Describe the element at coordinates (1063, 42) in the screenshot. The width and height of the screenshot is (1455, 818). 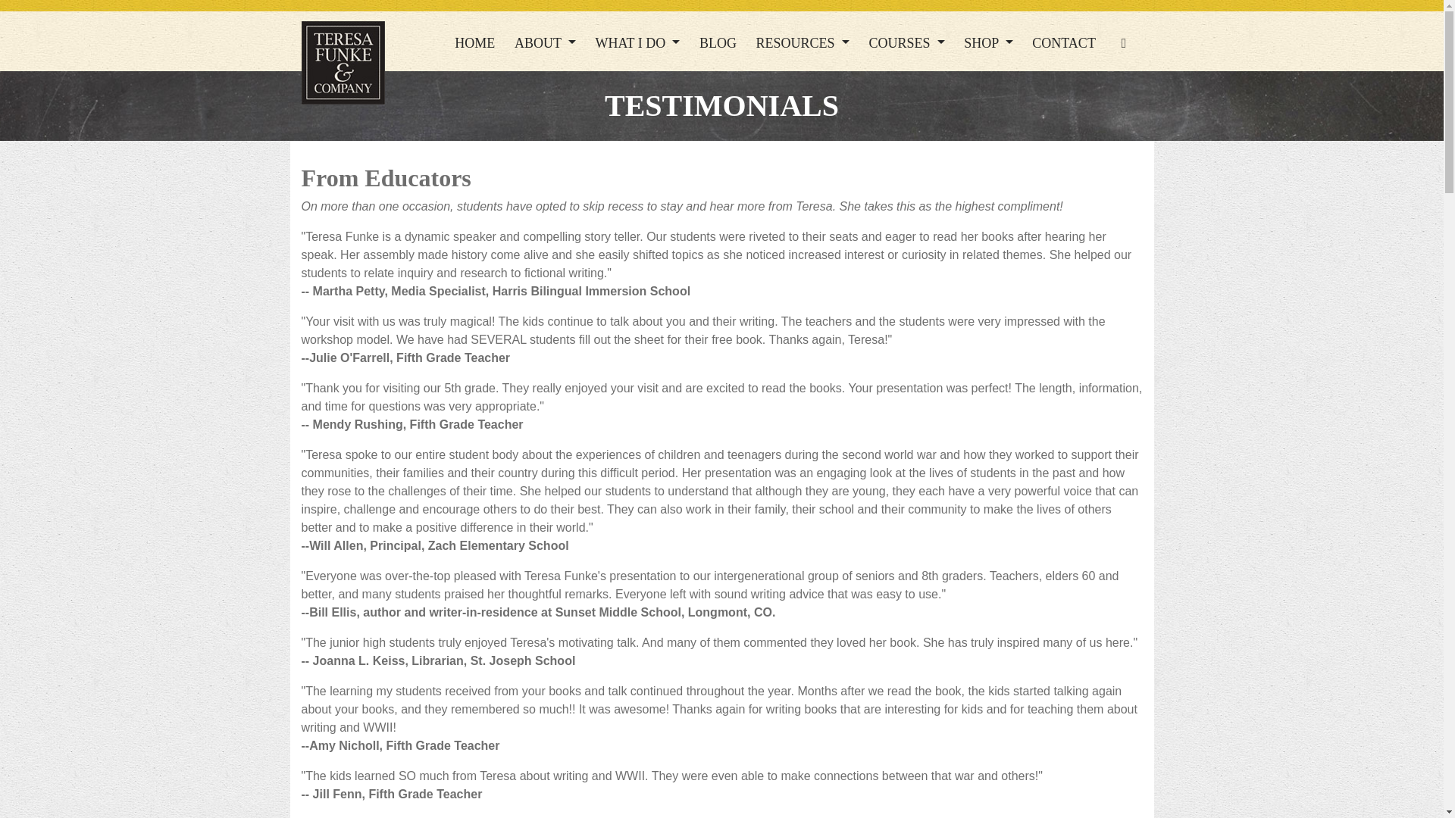
I see `CONTACT` at that location.